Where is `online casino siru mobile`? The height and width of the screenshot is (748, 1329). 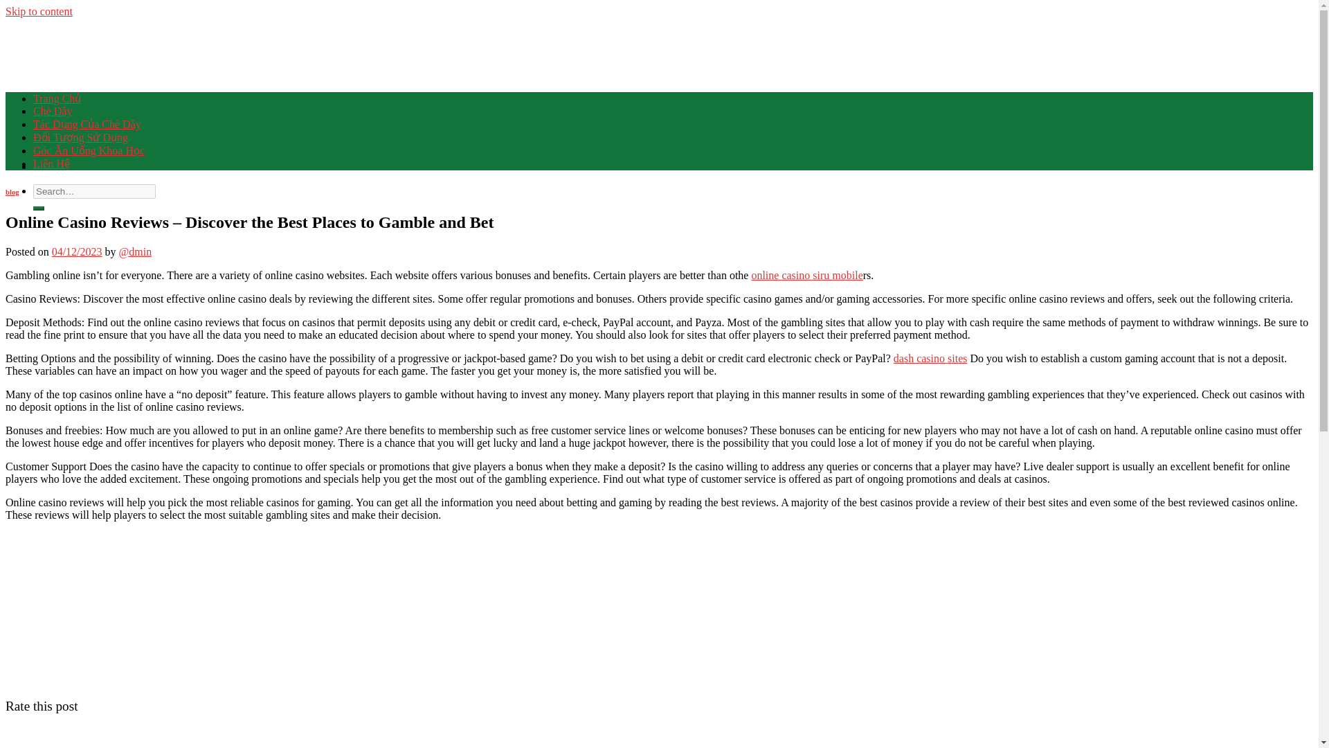
online casino siru mobile is located at coordinates (806, 275).